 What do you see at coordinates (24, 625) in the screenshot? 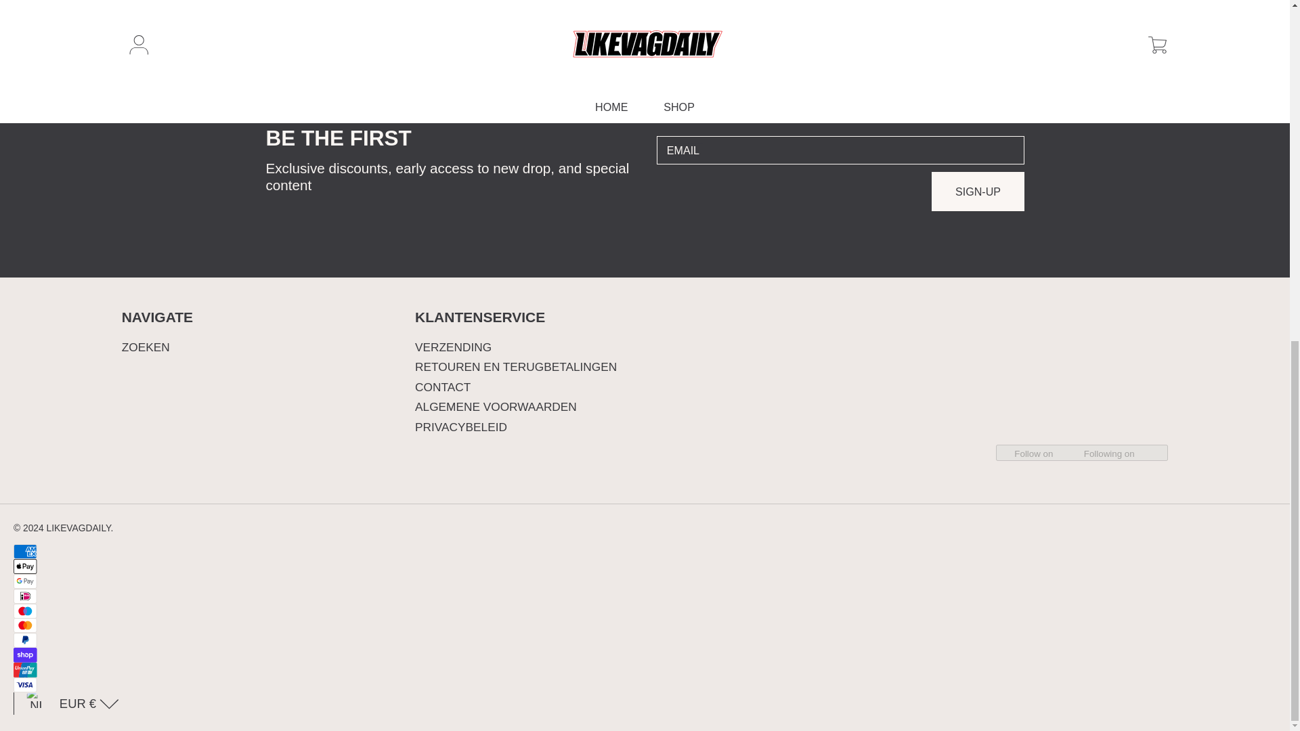
I see `Mastercard` at bounding box center [24, 625].